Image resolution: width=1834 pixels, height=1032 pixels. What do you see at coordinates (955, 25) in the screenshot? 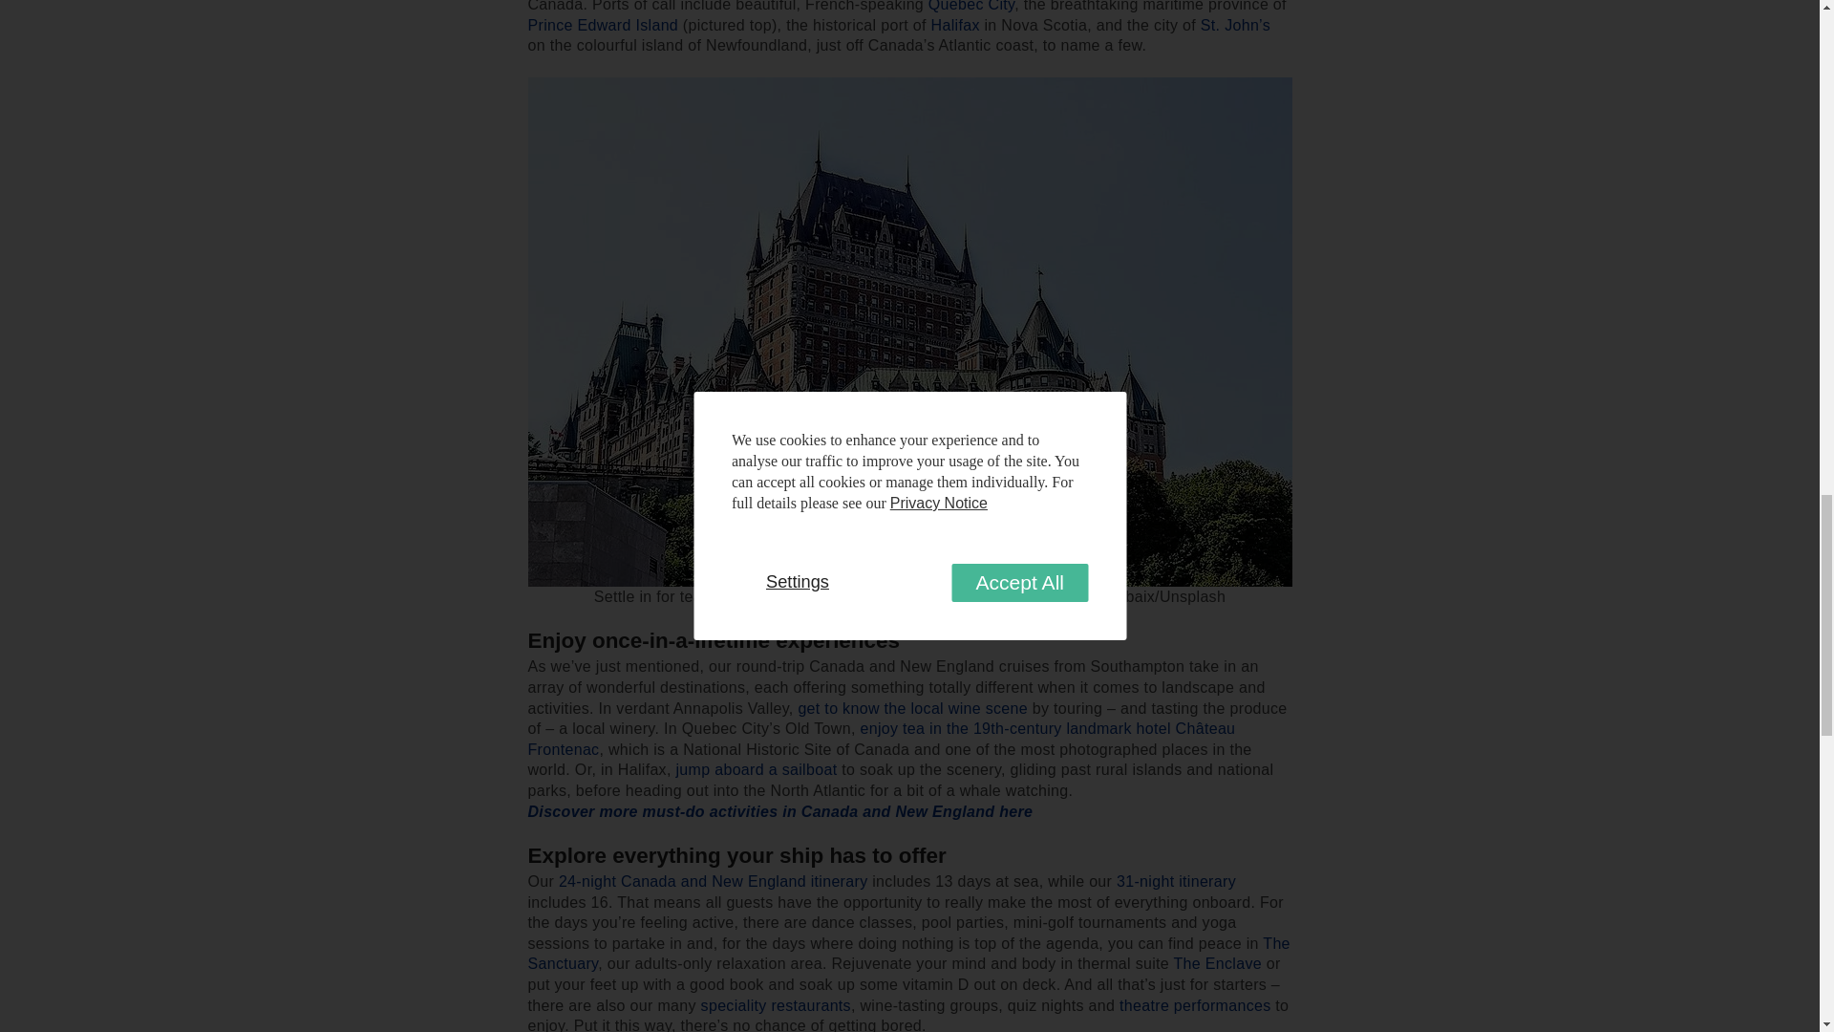
I see `Halifax` at bounding box center [955, 25].